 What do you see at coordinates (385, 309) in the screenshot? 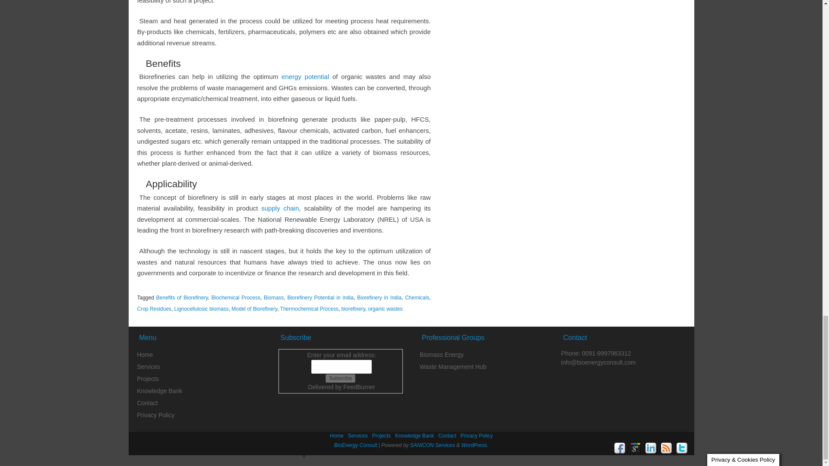
I see `organic wastes` at bounding box center [385, 309].